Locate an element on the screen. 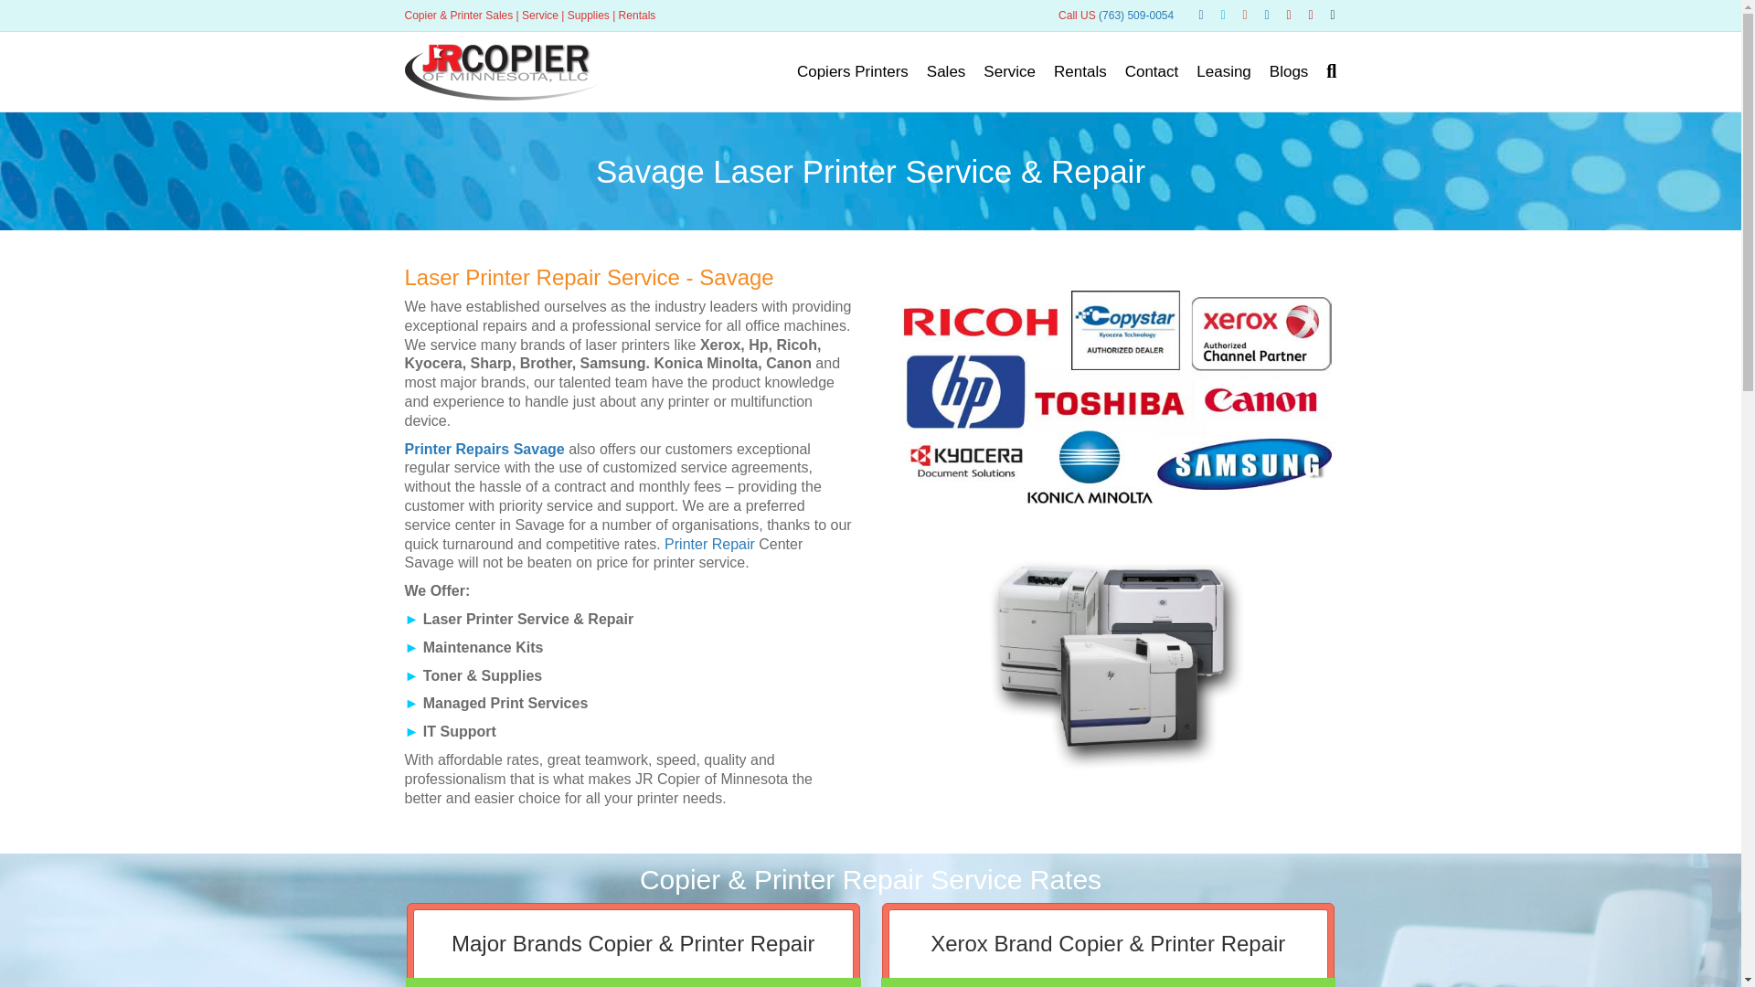 This screenshot has height=987, width=1755. Facebook is located at coordinates (1192, 14).